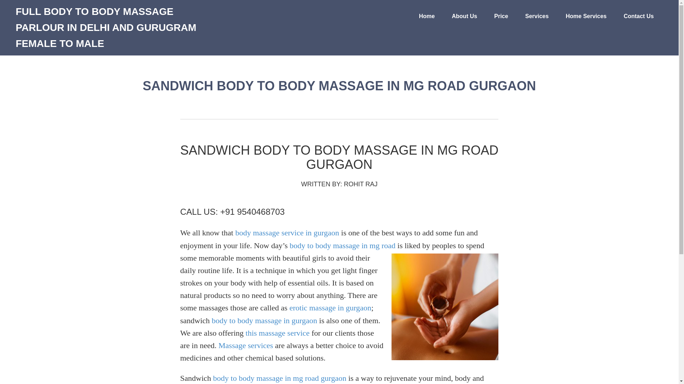  Describe the element at coordinates (427, 16) in the screenshot. I see `Home` at that location.